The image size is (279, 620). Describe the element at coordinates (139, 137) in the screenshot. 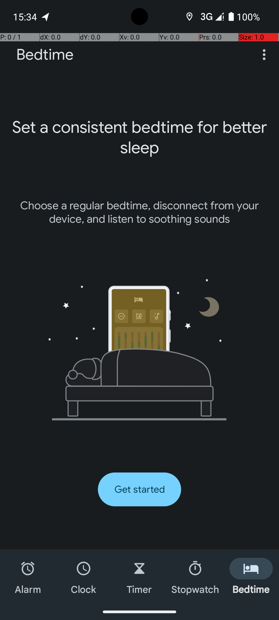

I see `Set a consistent bedtime for better sleep` at that location.